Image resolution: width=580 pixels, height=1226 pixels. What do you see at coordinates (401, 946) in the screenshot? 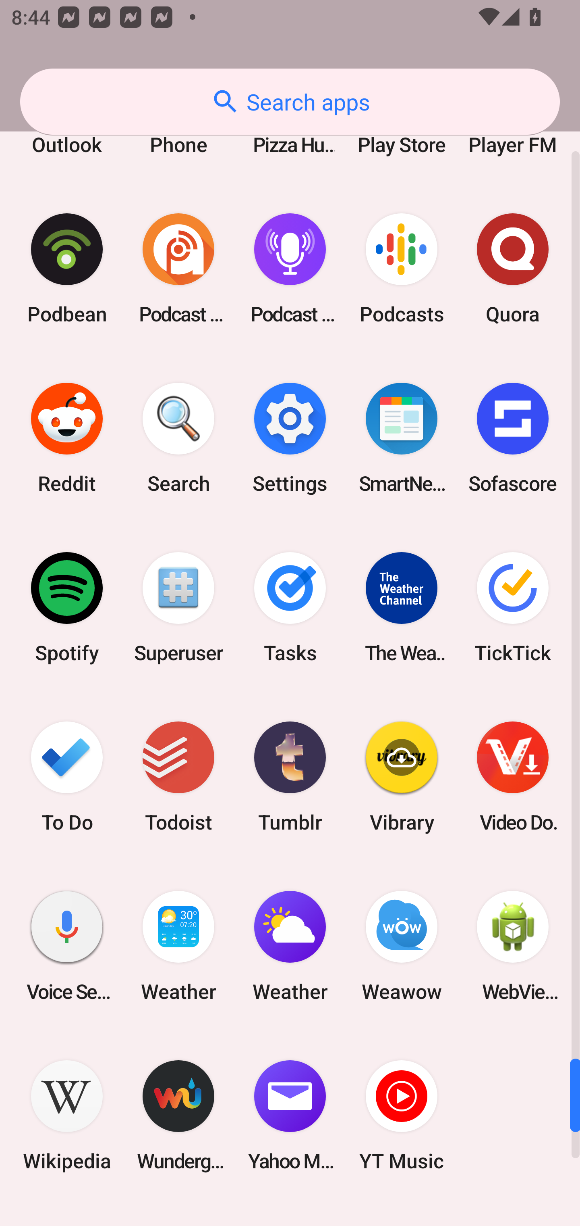
I see `Weawow` at bounding box center [401, 946].